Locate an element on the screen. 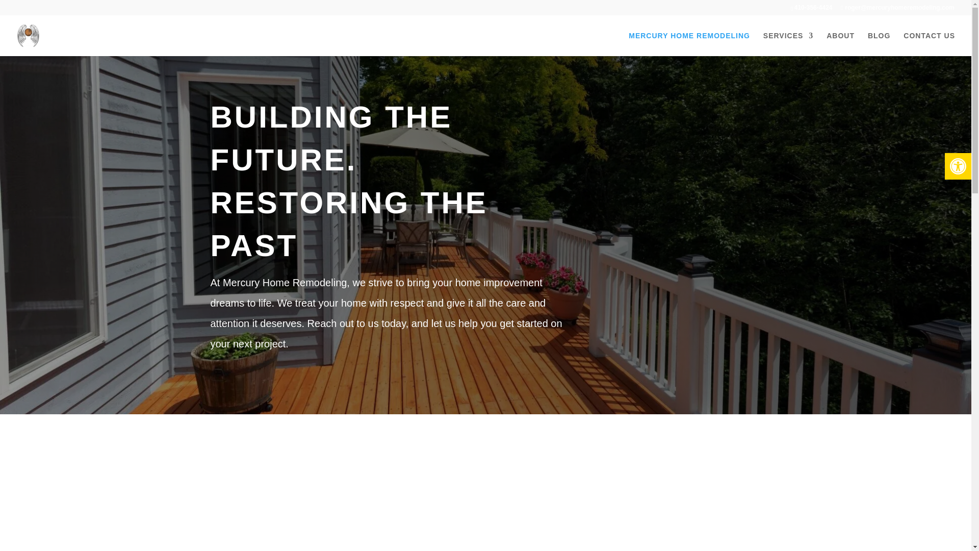  MERCURY HOME REMODELING is located at coordinates (689, 44).